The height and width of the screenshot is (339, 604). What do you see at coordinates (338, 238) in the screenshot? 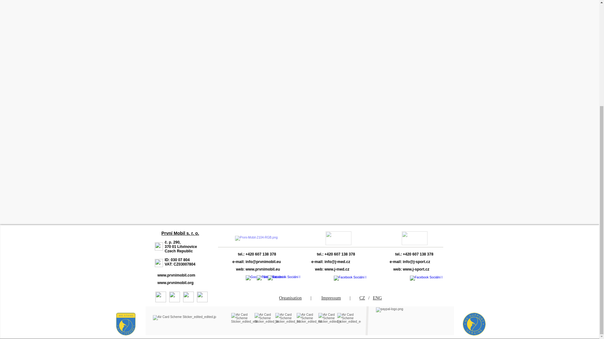
I see `View More` at bounding box center [338, 238].